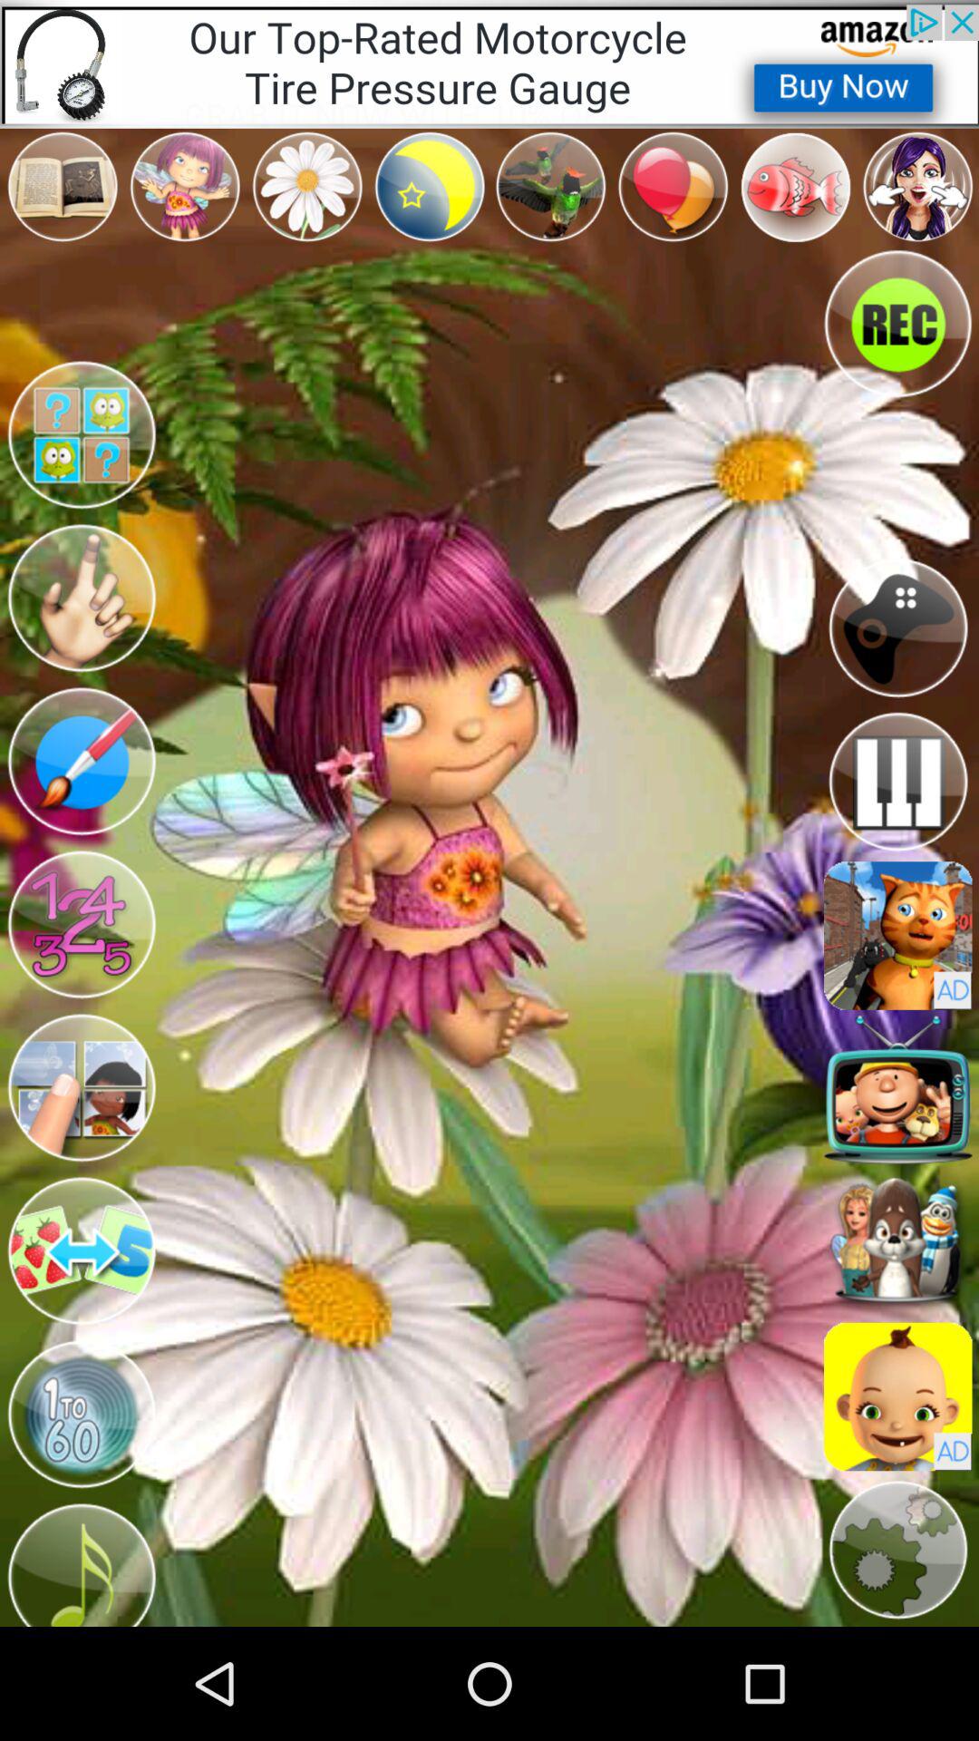 The width and height of the screenshot is (979, 1741). What do you see at coordinates (82, 598) in the screenshot?
I see `select character option` at bounding box center [82, 598].